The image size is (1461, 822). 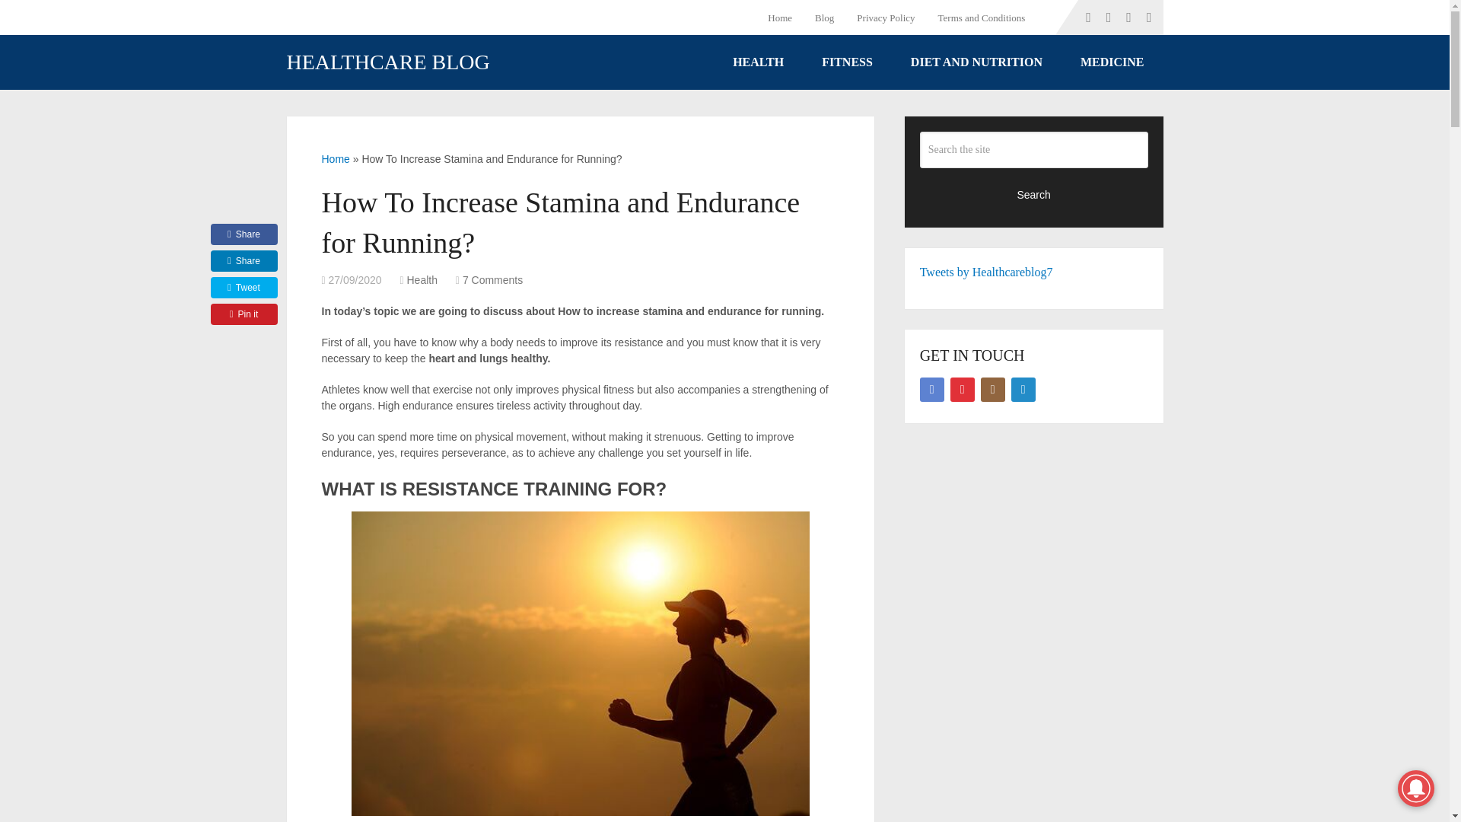 I want to click on Home, so click(x=335, y=158).